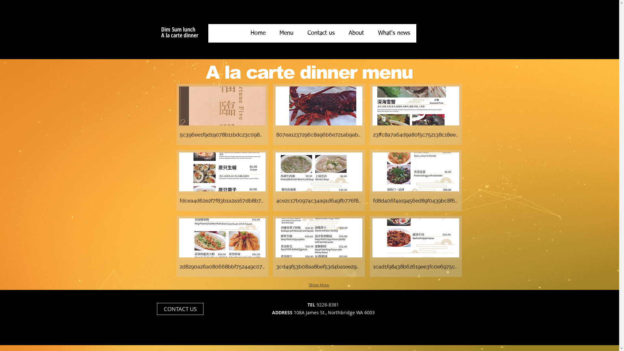  Describe the element at coordinates (258, 33) in the screenshot. I see `Home` at that location.